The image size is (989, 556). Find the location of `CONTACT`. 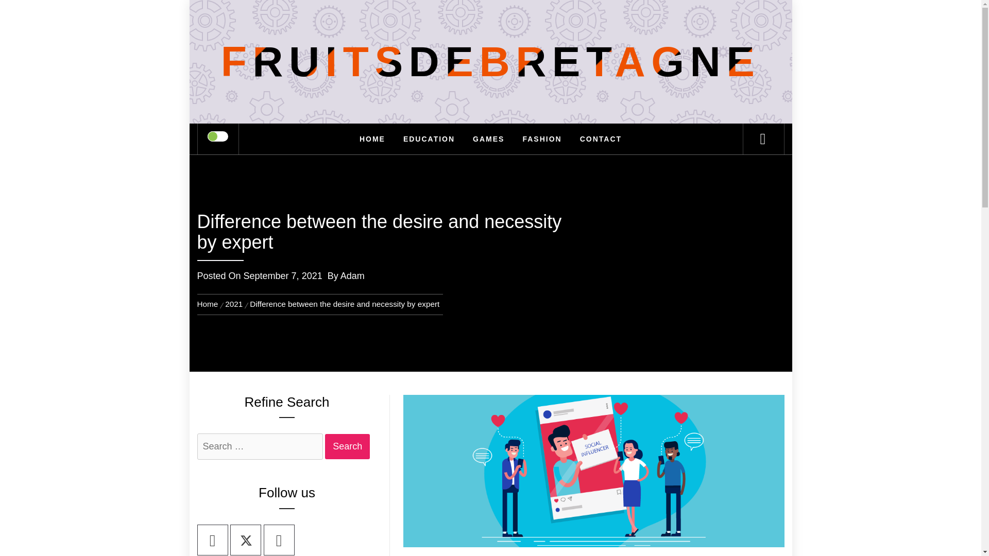

CONTACT is located at coordinates (601, 139).